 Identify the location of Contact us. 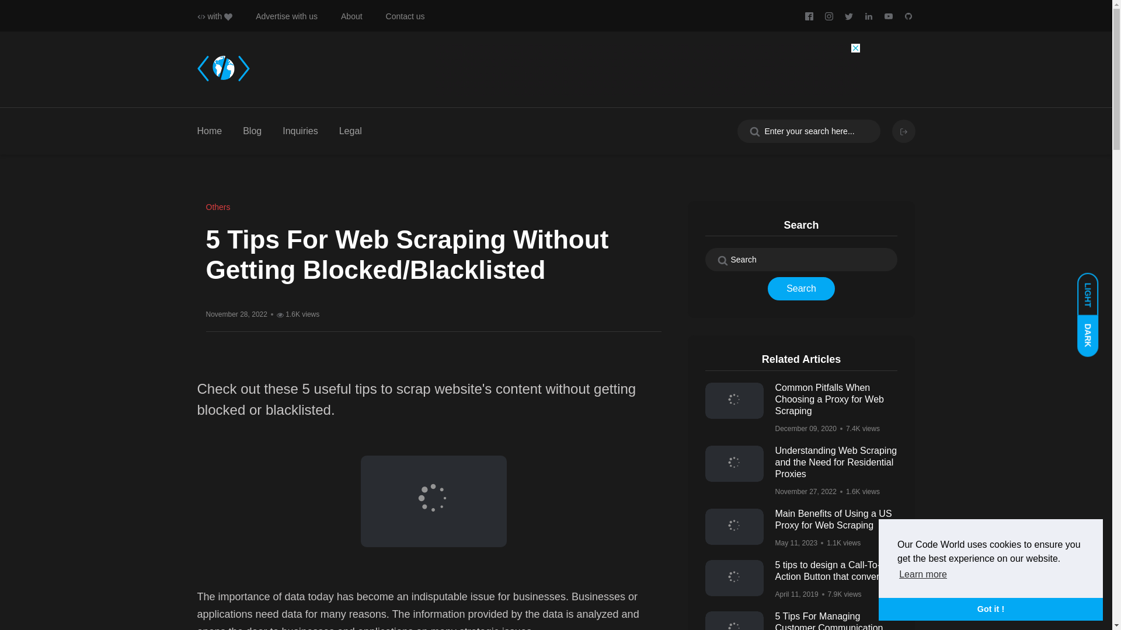
(405, 16).